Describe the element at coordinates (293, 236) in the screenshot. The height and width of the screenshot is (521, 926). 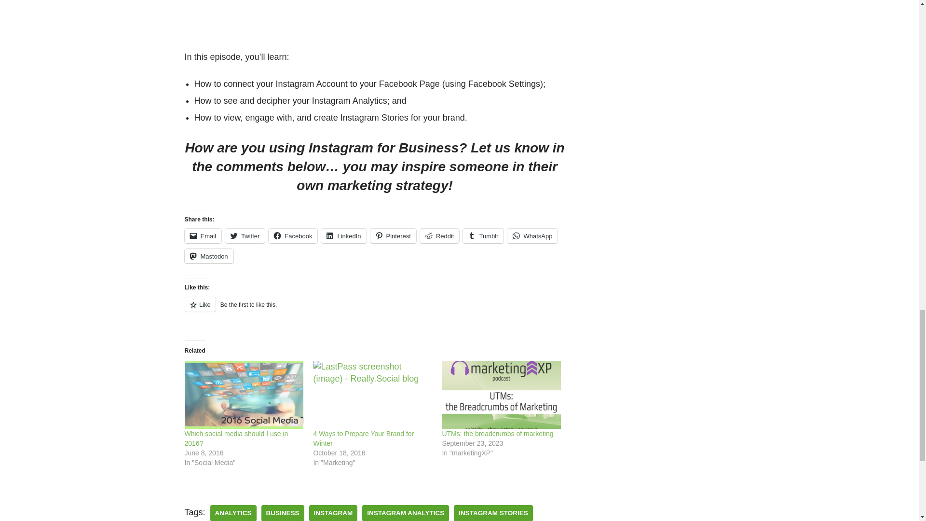
I see `Click to share on Facebook` at that location.